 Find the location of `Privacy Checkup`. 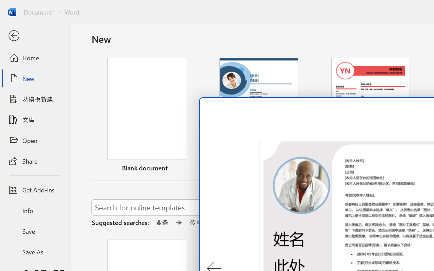

Privacy Checkup is located at coordinates (351, 7).